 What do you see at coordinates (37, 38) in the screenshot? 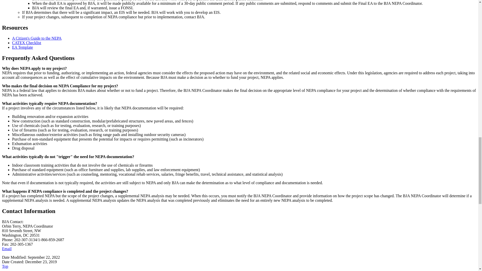
I see `The Citizen's Guide to the NEPA` at bounding box center [37, 38].